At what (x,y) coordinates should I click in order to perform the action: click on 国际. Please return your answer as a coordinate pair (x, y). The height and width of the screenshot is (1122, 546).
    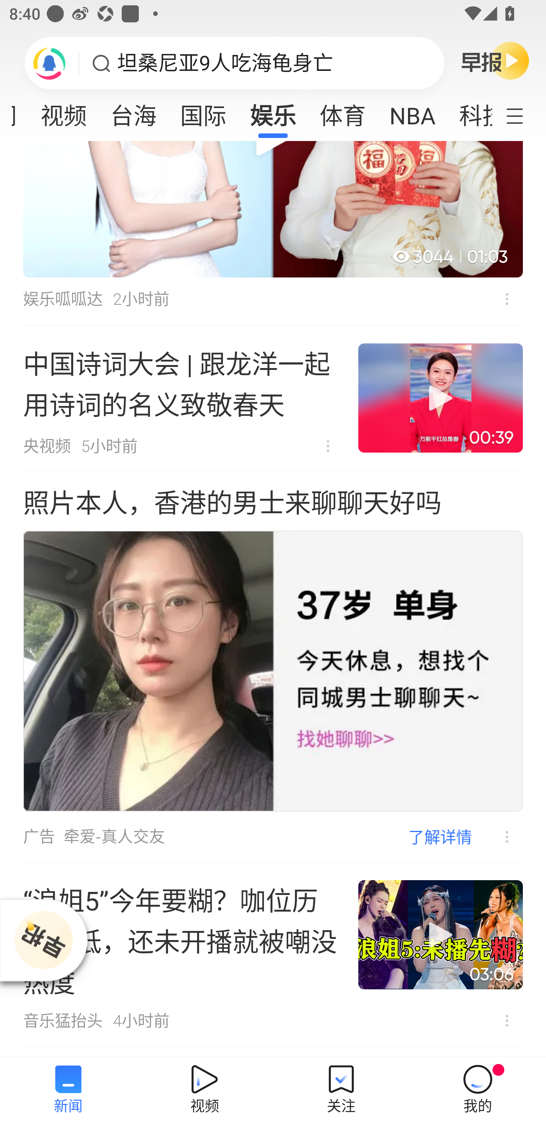
    Looking at the image, I should click on (203, 111).